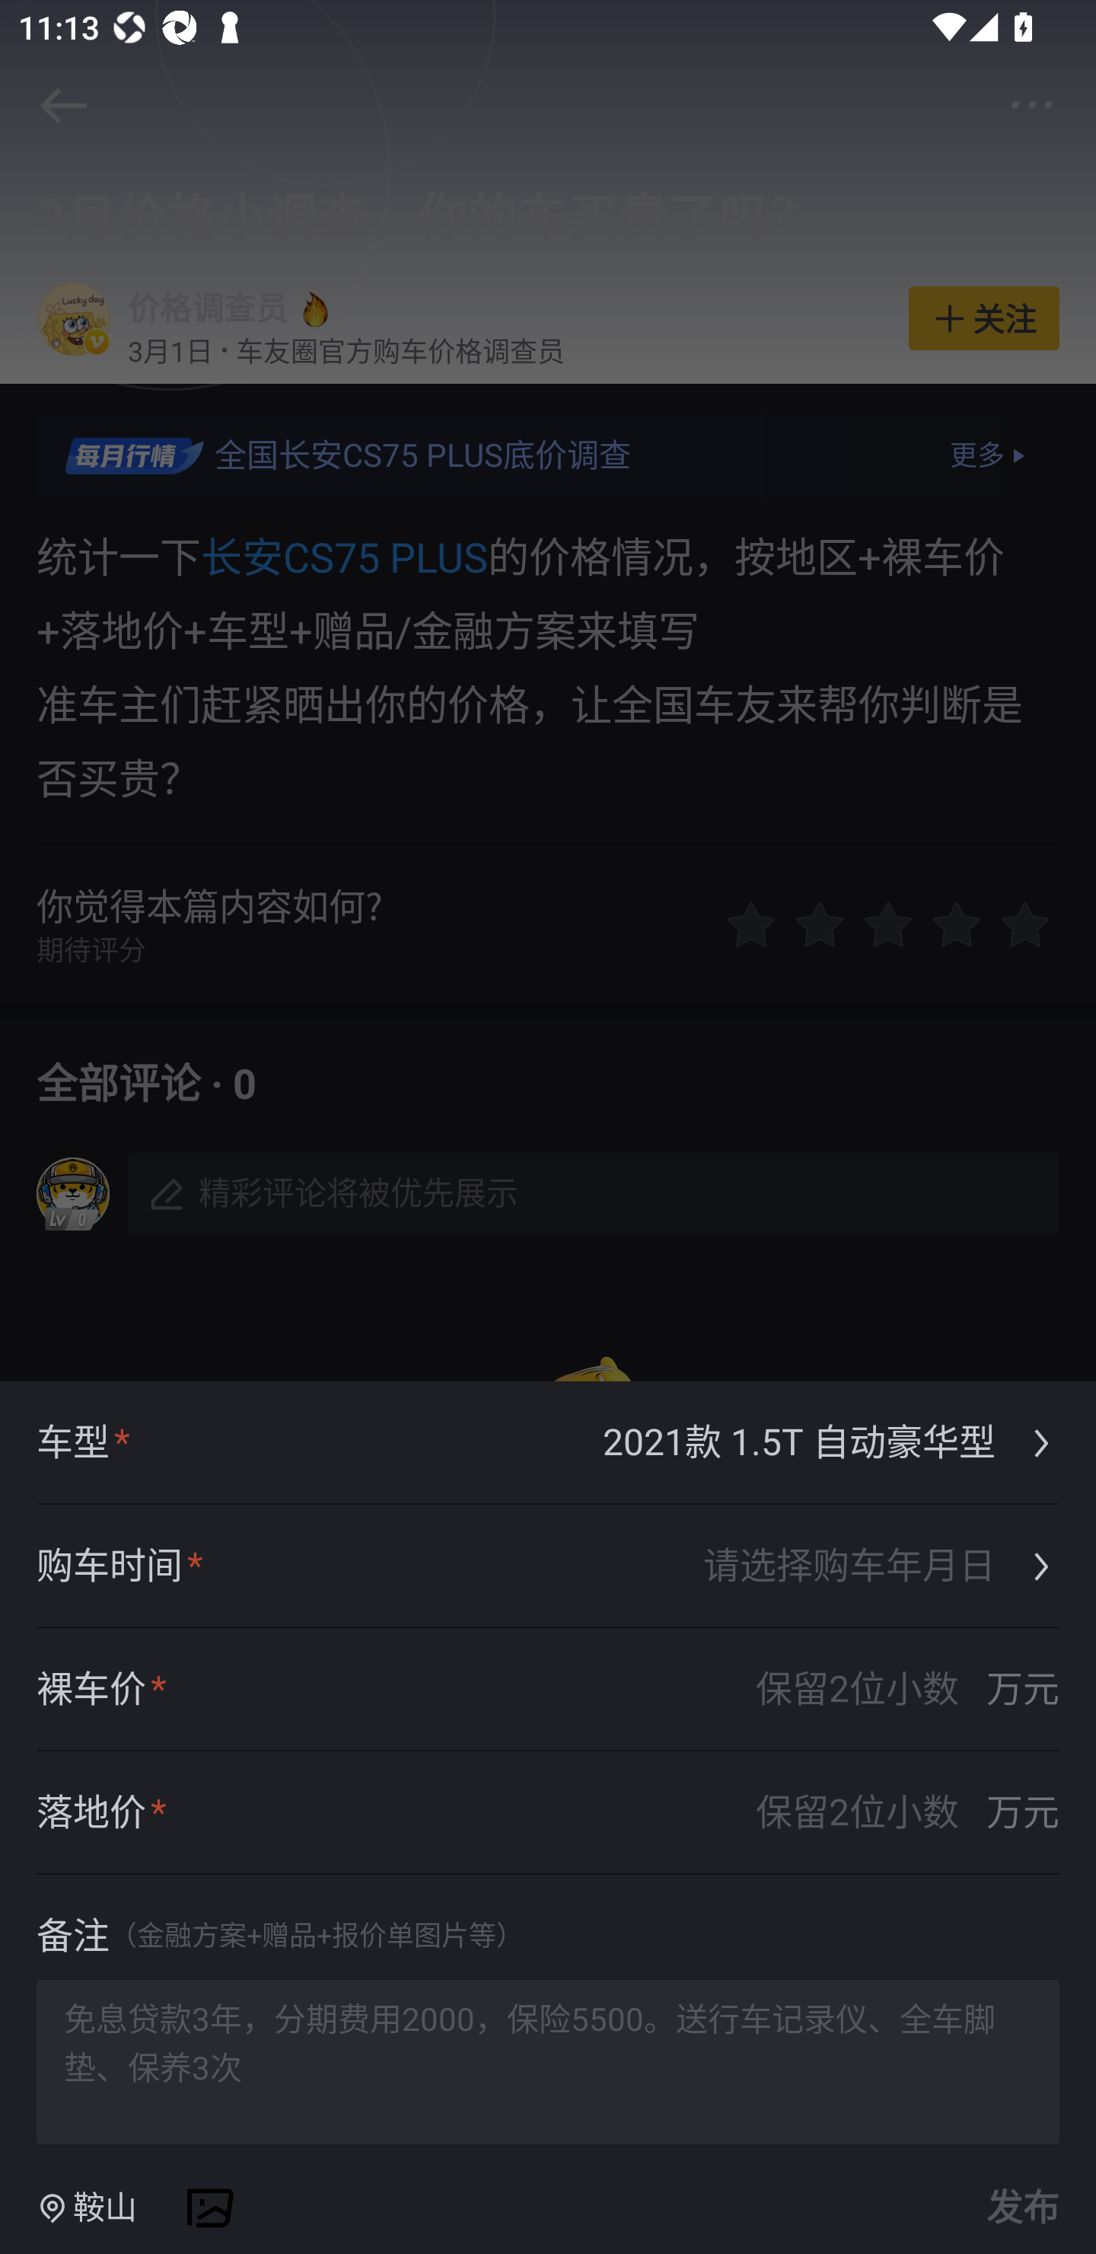  Describe the element at coordinates (548, 1444) in the screenshot. I see `车型 * 2021款 1.5T 自动豪华型` at that location.